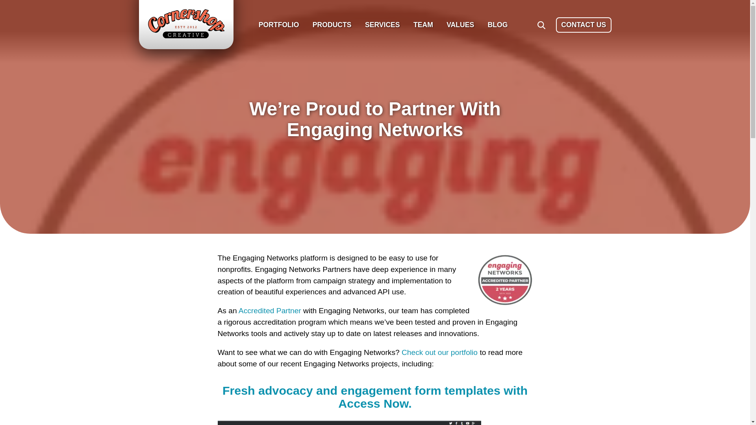 The width and height of the screenshot is (756, 425). I want to click on BLOG, so click(497, 25).